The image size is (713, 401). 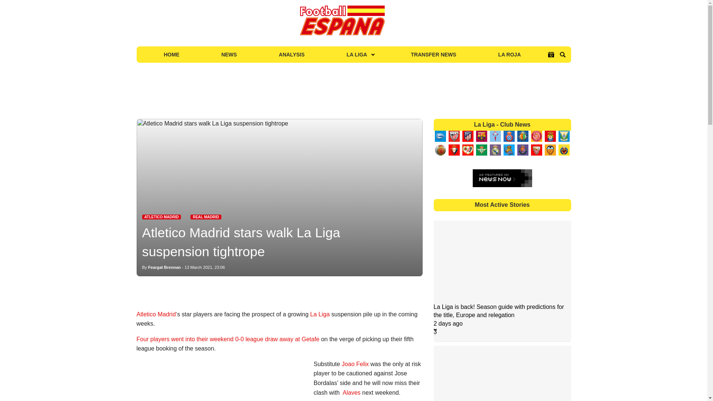 I want to click on LA ROJA, so click(x=509, y=54).